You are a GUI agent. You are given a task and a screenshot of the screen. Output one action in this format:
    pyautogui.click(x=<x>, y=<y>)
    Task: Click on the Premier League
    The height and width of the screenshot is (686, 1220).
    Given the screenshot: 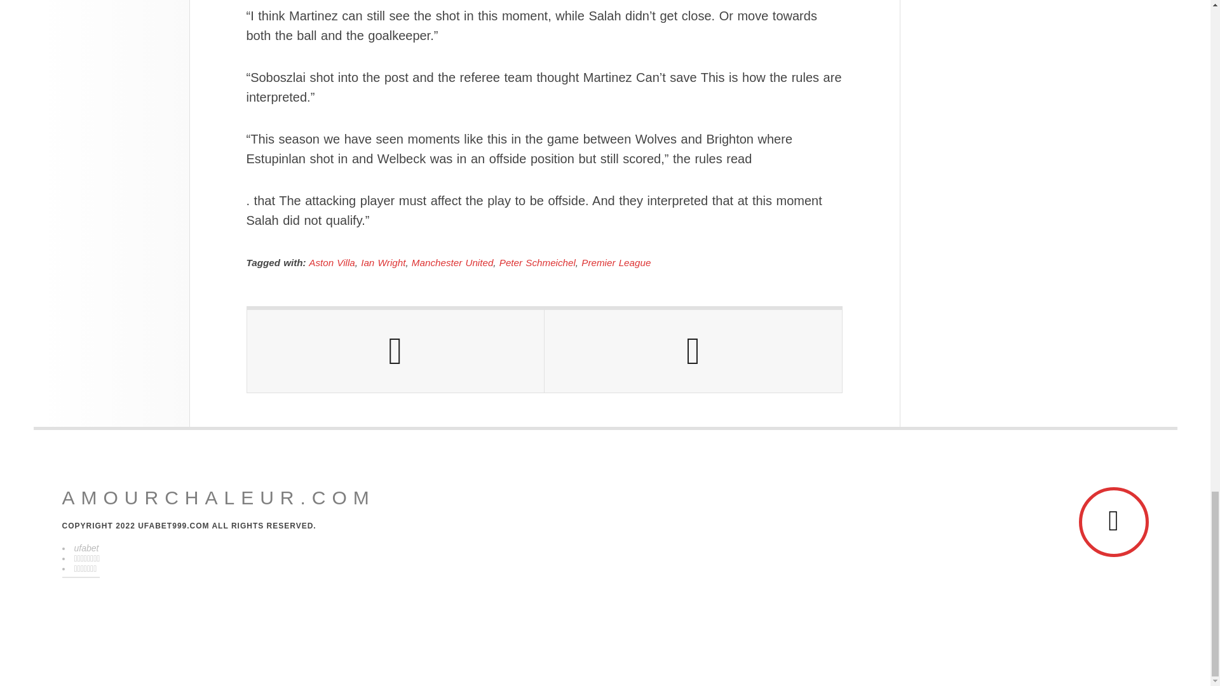 What is the action you would take?
    pyautogui.click(x=616, y=263)
    